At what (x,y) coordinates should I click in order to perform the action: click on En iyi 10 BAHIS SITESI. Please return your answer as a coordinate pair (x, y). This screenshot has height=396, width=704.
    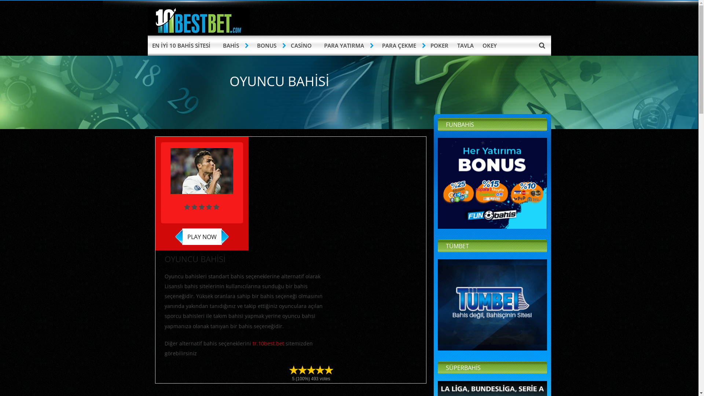
    Looking at the image, I should click on (199, 32).